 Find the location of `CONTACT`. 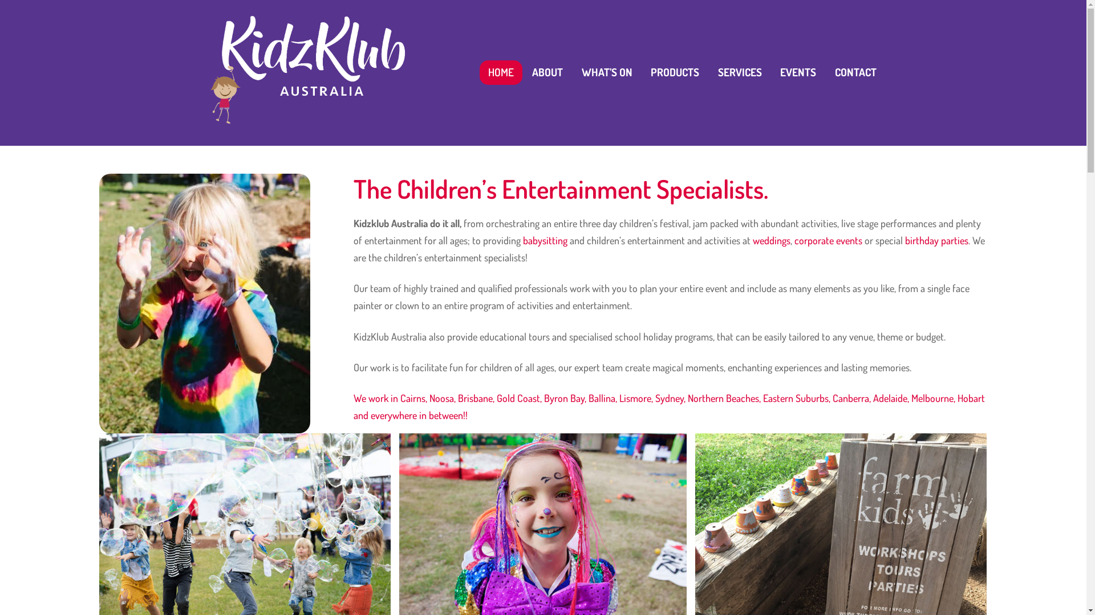

CONTACT is located at coordinates (855, 73).